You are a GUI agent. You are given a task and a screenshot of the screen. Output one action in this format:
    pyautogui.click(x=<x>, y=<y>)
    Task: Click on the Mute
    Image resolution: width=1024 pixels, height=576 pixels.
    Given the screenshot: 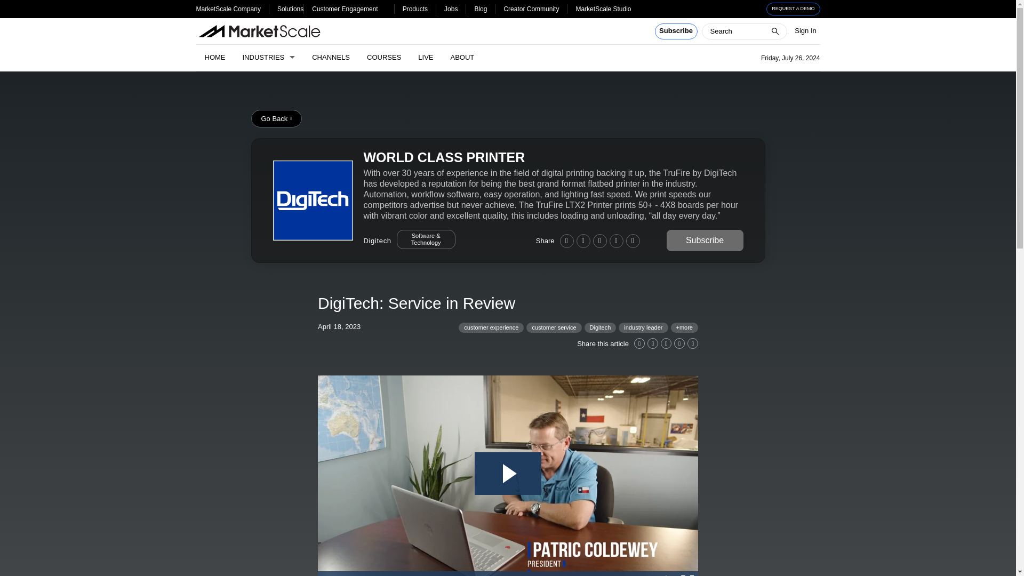 What is the action you would take?
    pyautogui.click(x=644, y=574)
    